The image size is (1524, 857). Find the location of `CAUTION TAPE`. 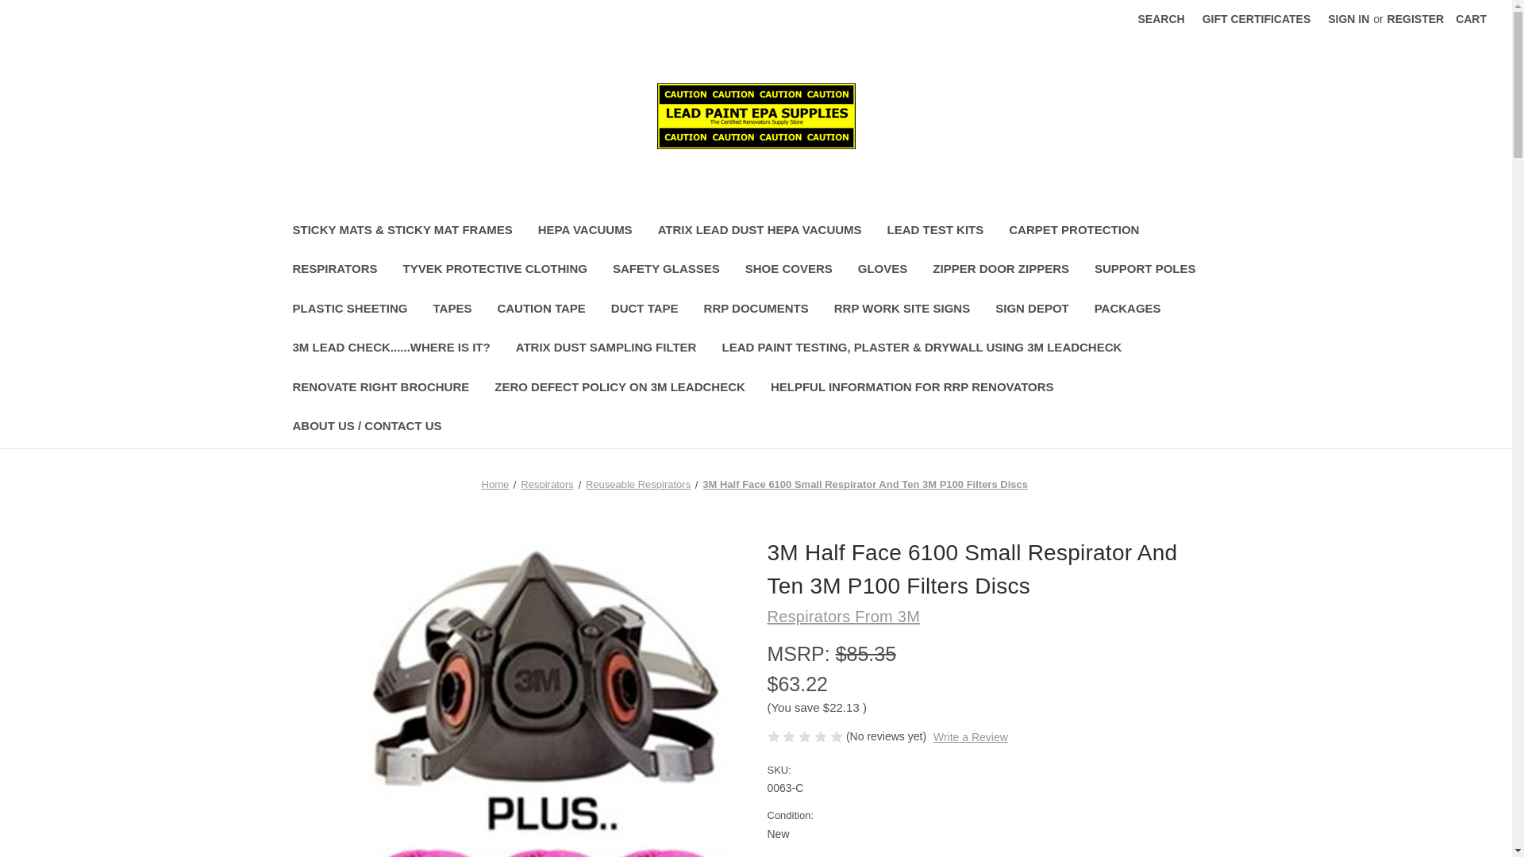

CAUTION TAPE is located at coordinates (541, 310).